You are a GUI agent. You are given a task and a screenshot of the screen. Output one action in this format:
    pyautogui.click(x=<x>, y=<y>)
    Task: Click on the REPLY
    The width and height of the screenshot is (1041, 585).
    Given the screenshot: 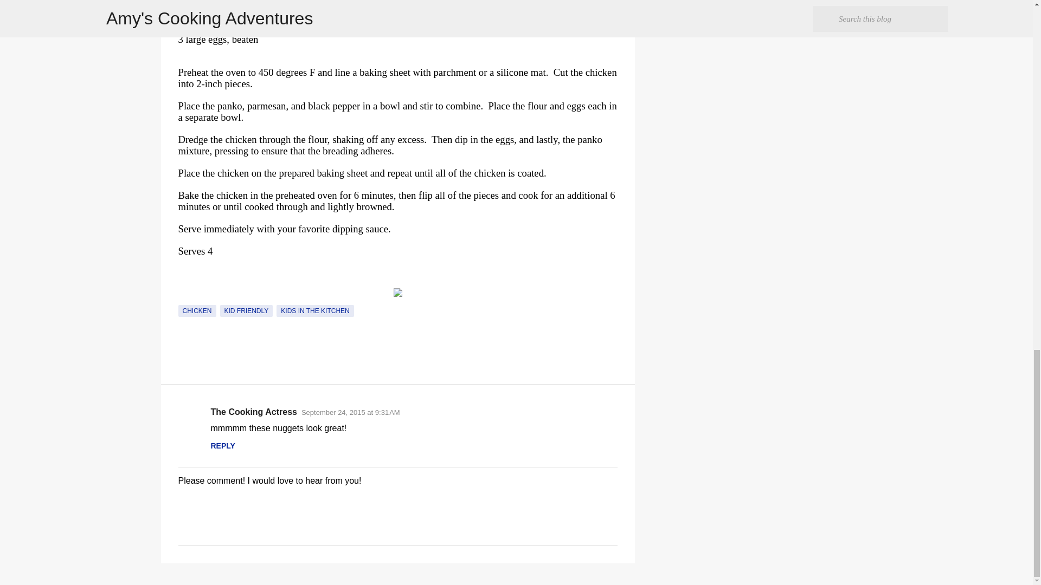 What is the action you would take?
    pyautogui.click(x=222, y=445)
    